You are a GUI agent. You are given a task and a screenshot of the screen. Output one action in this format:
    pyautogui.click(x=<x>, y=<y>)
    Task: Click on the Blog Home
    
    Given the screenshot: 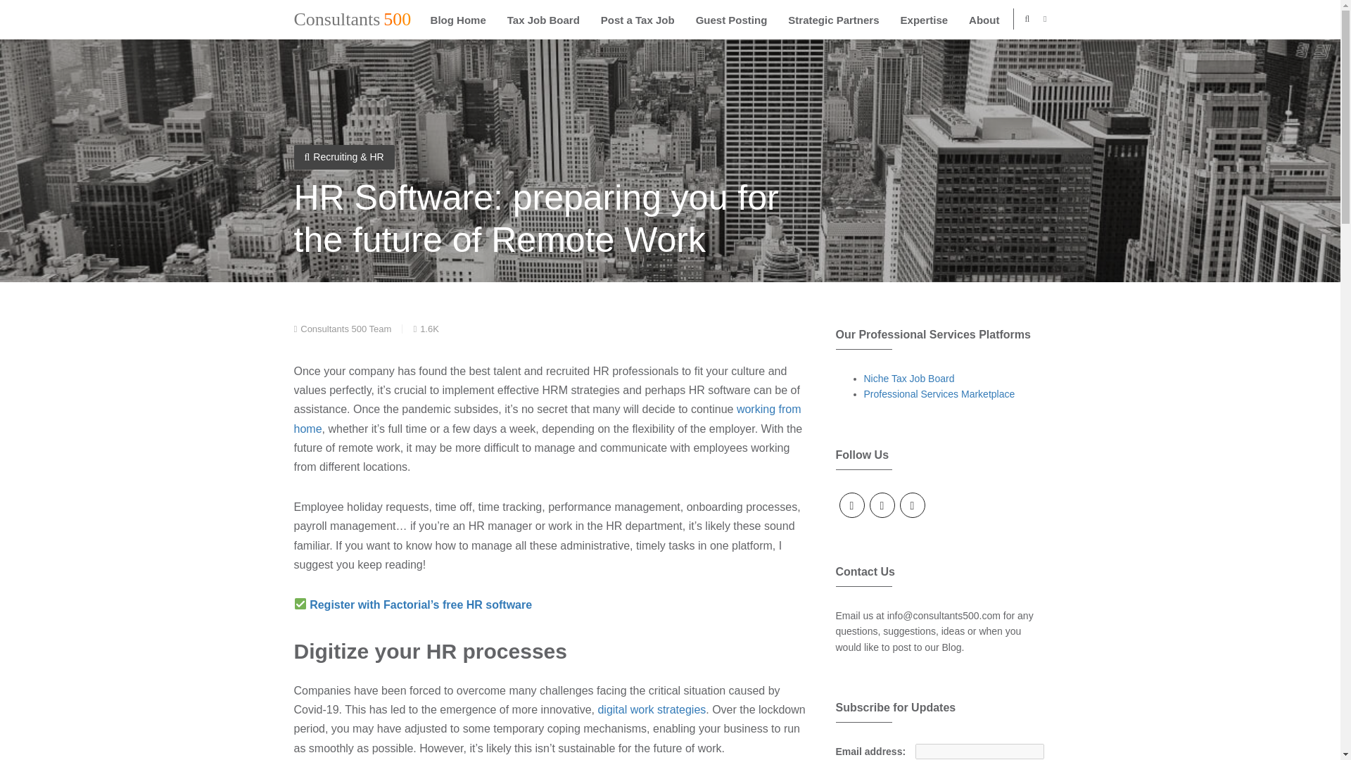 What is the action you would take?
    pyautogui.click(x=459, y=20)
    